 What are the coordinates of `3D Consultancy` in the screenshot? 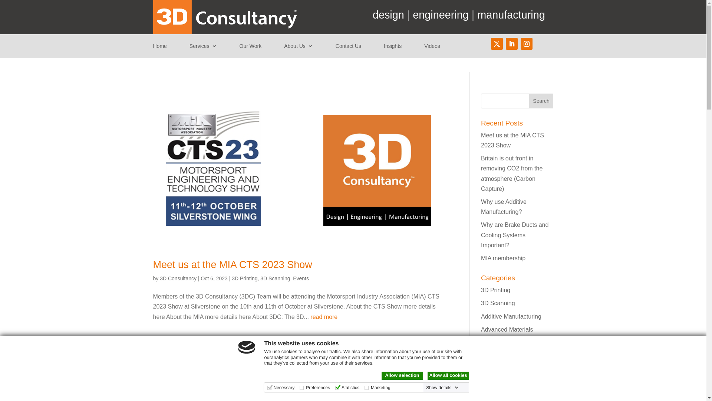 It's located at (178, 278).